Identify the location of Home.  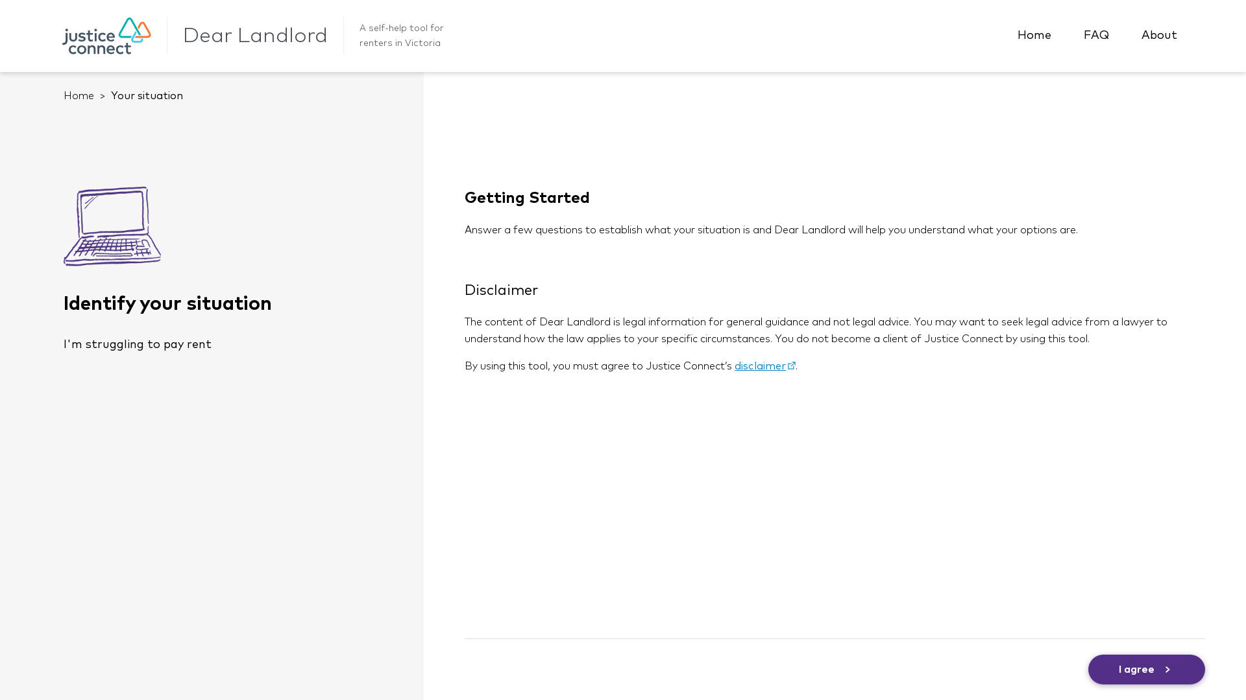
(79, 96).